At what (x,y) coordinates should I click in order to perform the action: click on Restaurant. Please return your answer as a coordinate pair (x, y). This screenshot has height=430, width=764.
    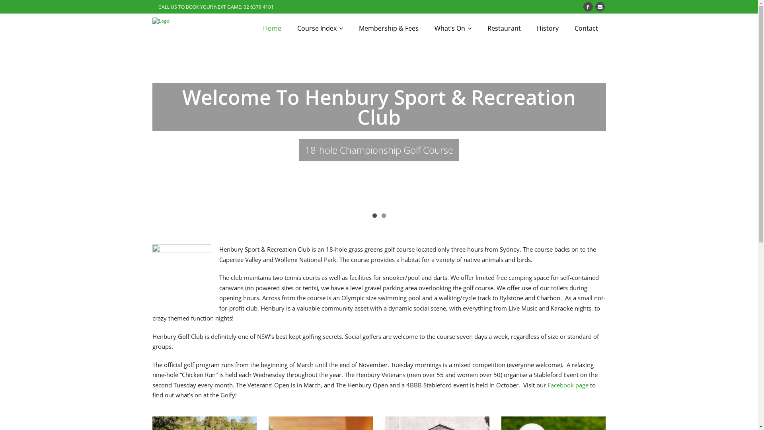
    Looking at the image, I should click on (504, 28).